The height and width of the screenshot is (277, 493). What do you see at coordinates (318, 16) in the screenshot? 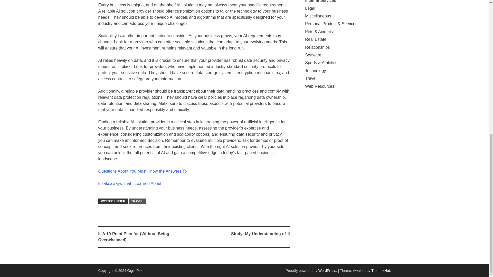
I see `Miscellaneous` at bounding box center [318, 16].